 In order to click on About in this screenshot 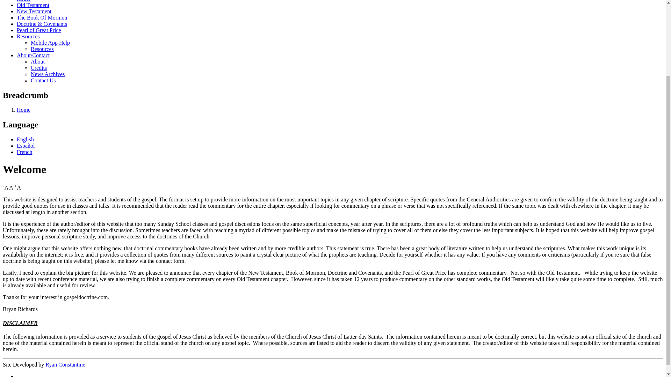, I will do `click(38, 61)`.